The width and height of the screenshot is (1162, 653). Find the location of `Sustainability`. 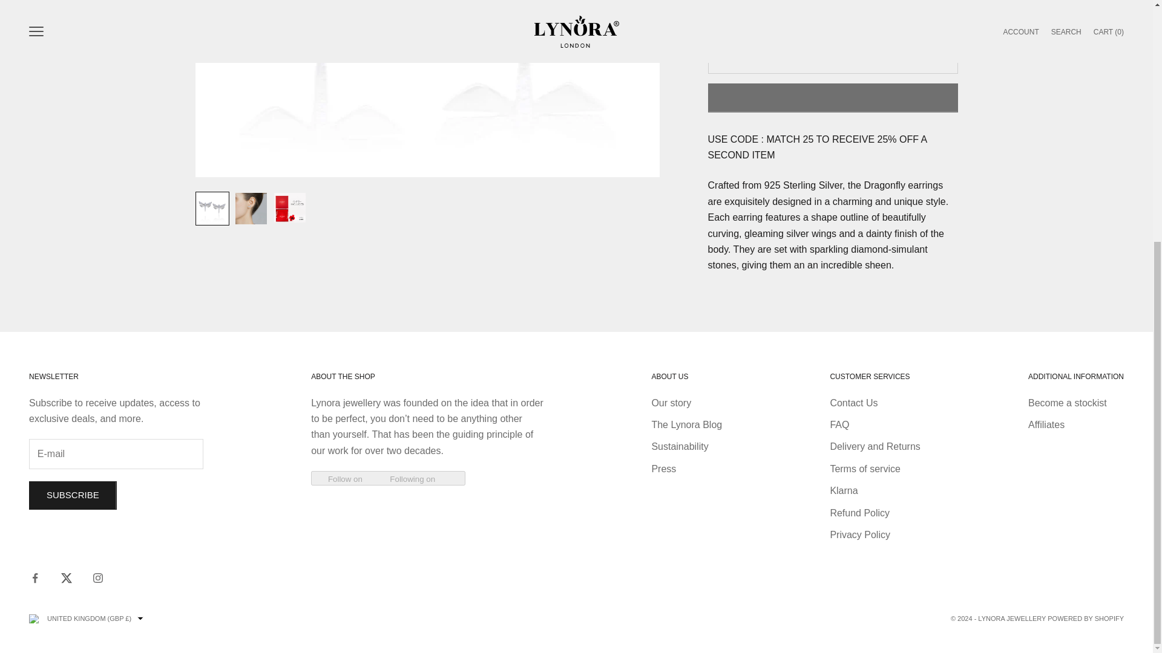

Sustainability is located at coordinates (679, 446).